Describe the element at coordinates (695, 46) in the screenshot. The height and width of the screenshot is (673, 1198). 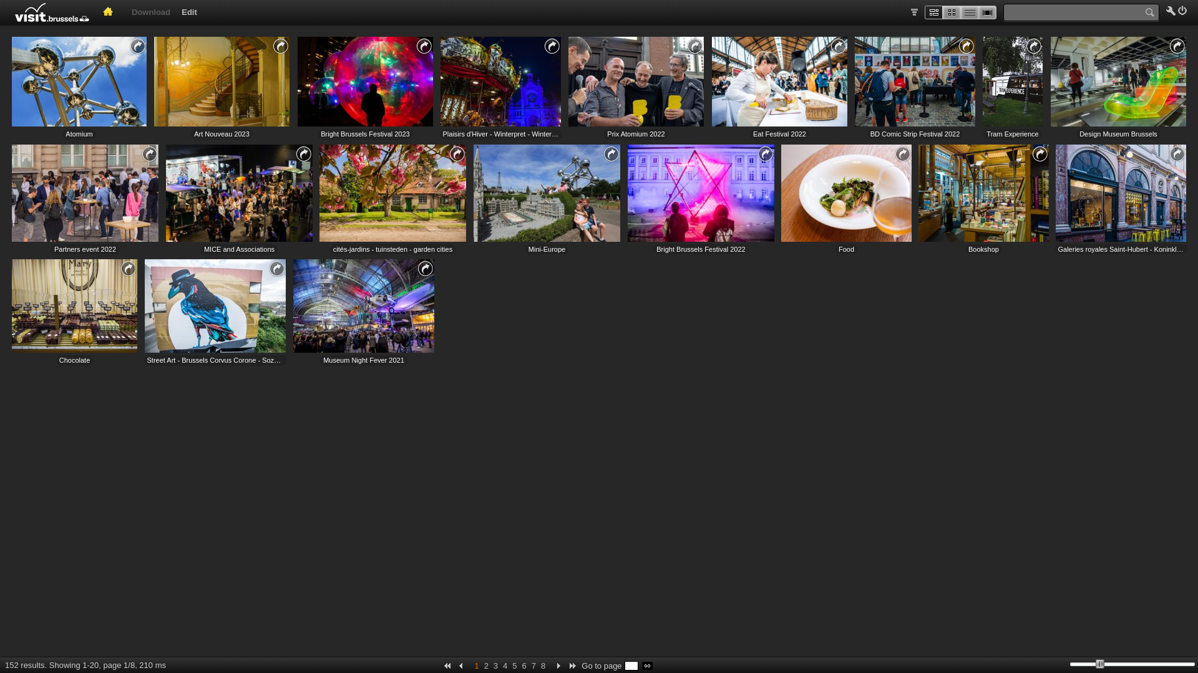
I see `Show content` at that location.